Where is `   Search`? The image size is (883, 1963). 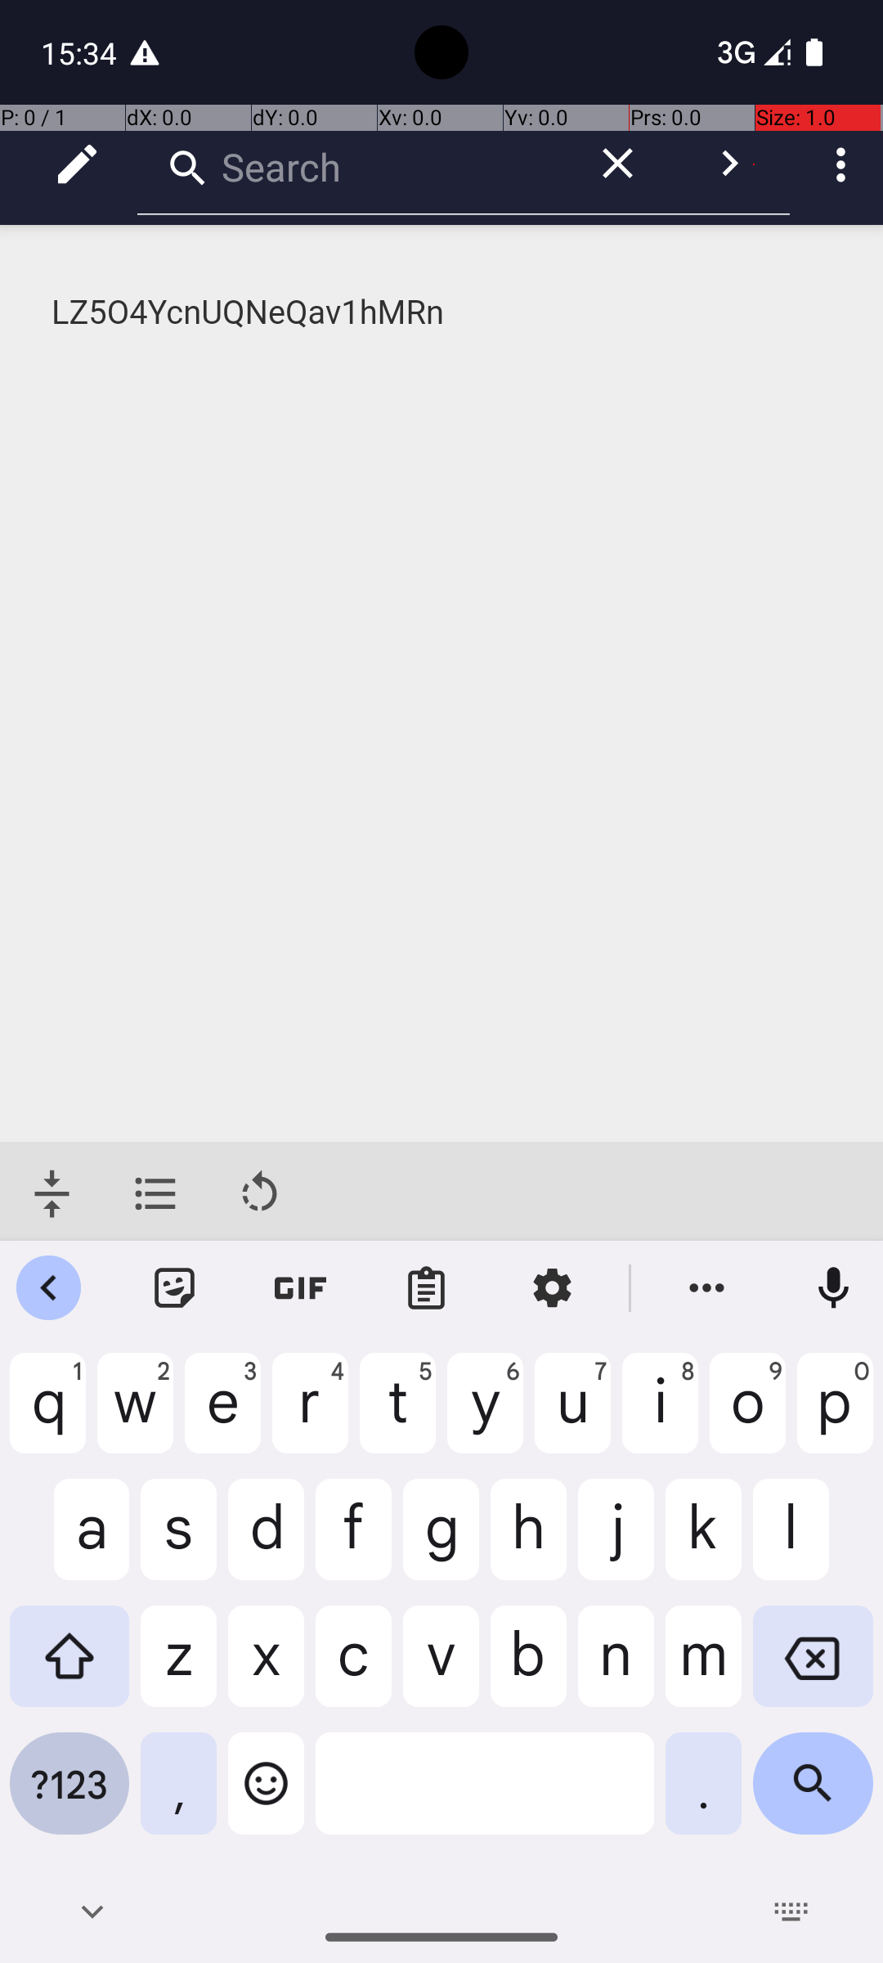
   Search is located at coordinates (352, 164).